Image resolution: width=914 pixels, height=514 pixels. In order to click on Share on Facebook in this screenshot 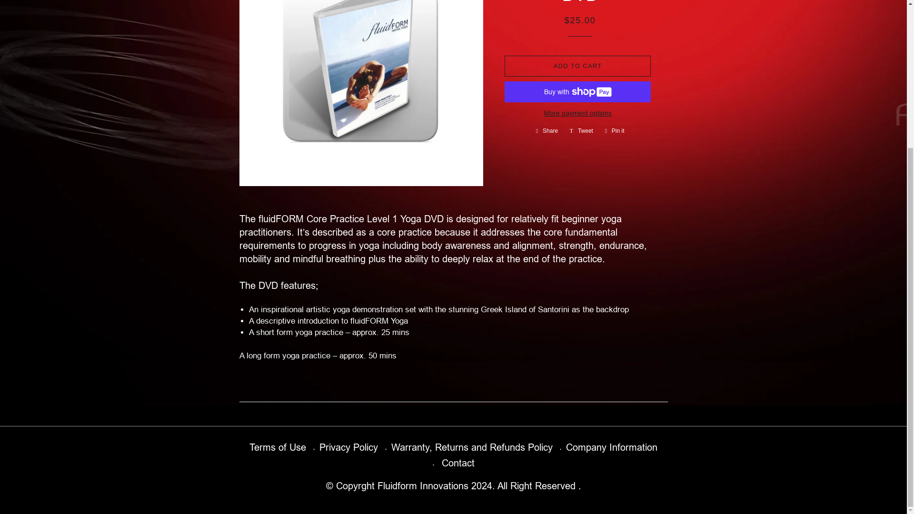, I will do `click(456, 463)`.